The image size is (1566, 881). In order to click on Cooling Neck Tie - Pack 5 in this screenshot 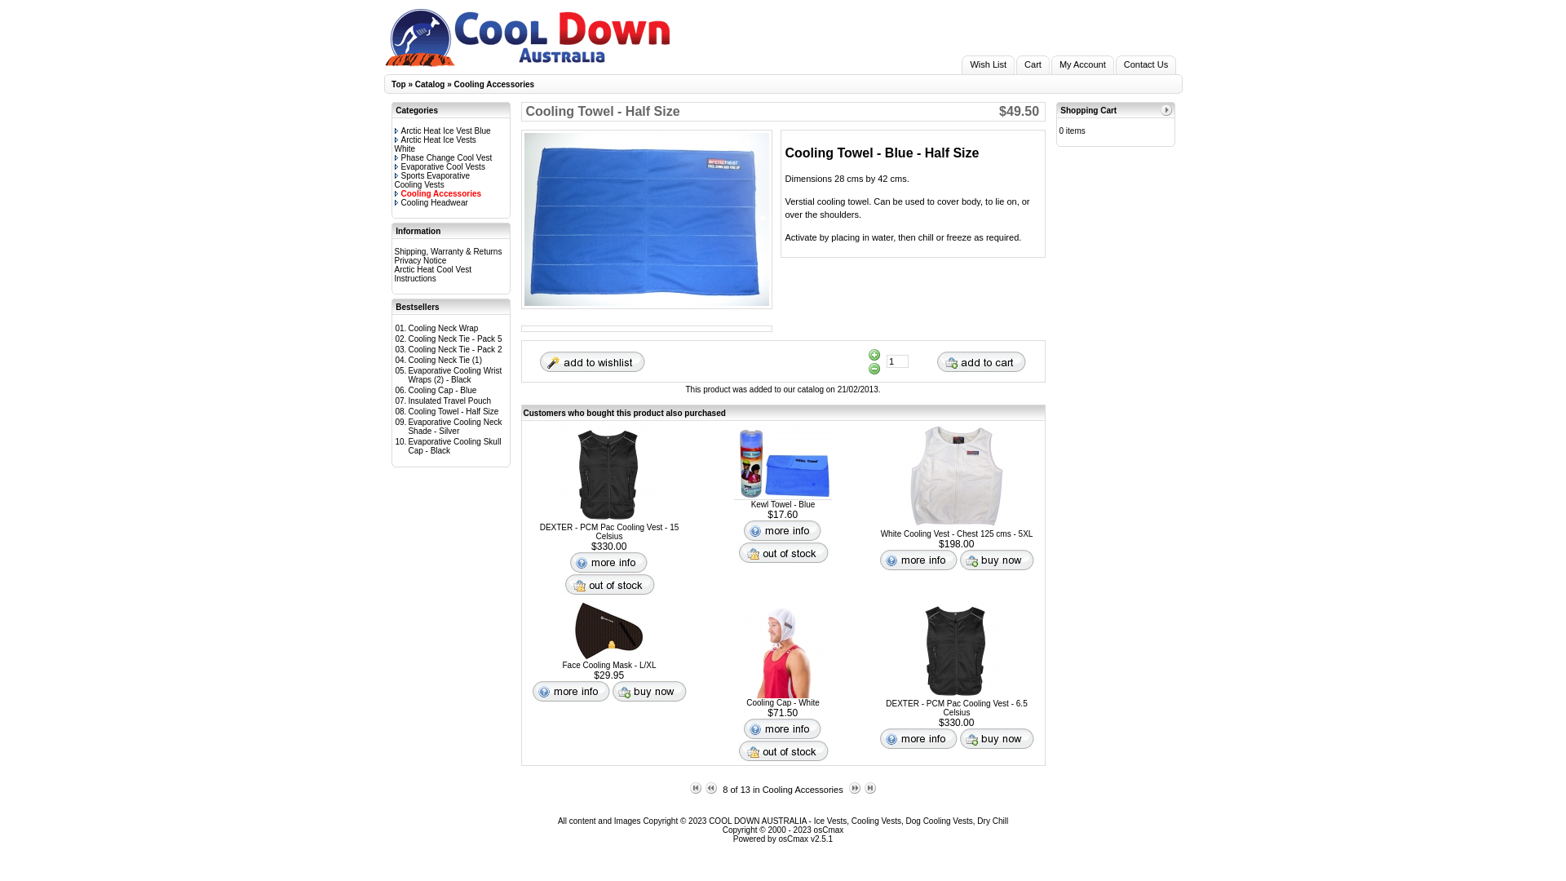, I will do `click(455, 339)`.